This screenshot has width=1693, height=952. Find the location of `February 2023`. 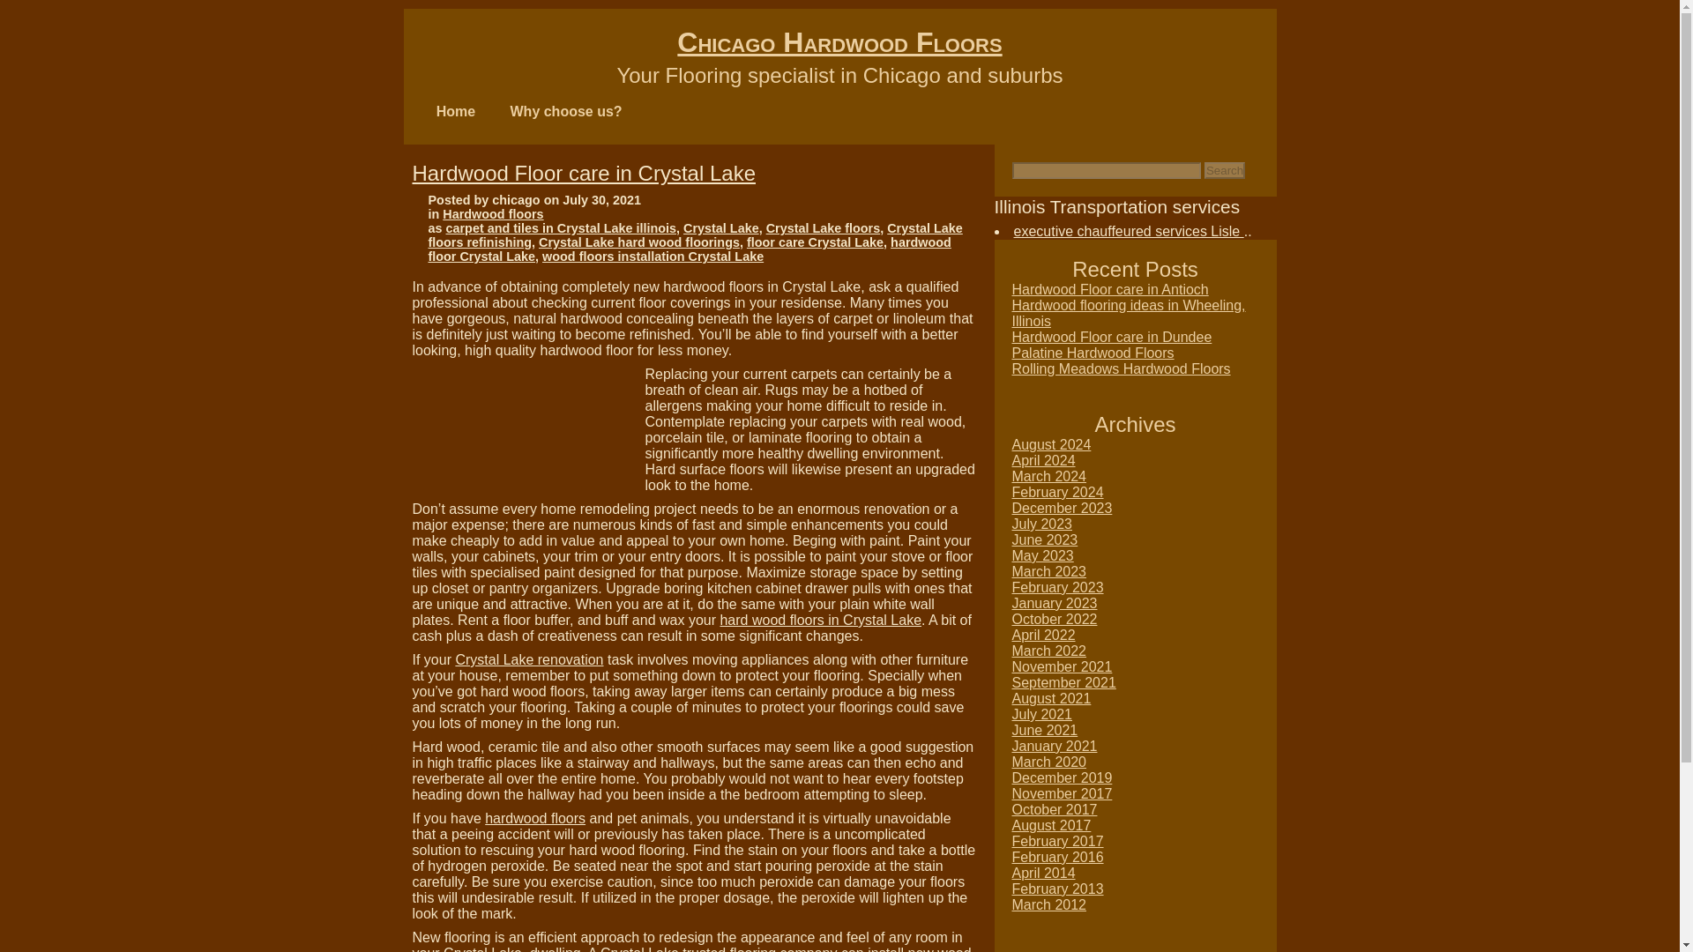

February 2023 is located at coordinates (1058, 587).